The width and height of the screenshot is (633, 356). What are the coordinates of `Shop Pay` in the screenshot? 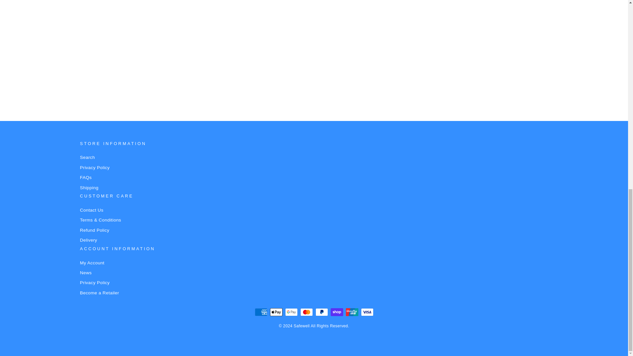 It's located at (337, 312).